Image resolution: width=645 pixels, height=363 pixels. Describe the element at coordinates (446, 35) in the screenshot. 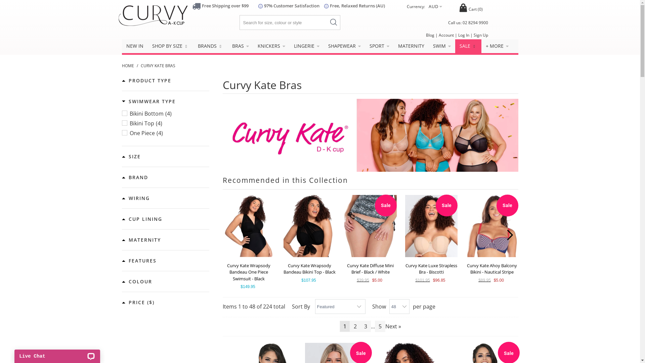

I see `Account` at that location.